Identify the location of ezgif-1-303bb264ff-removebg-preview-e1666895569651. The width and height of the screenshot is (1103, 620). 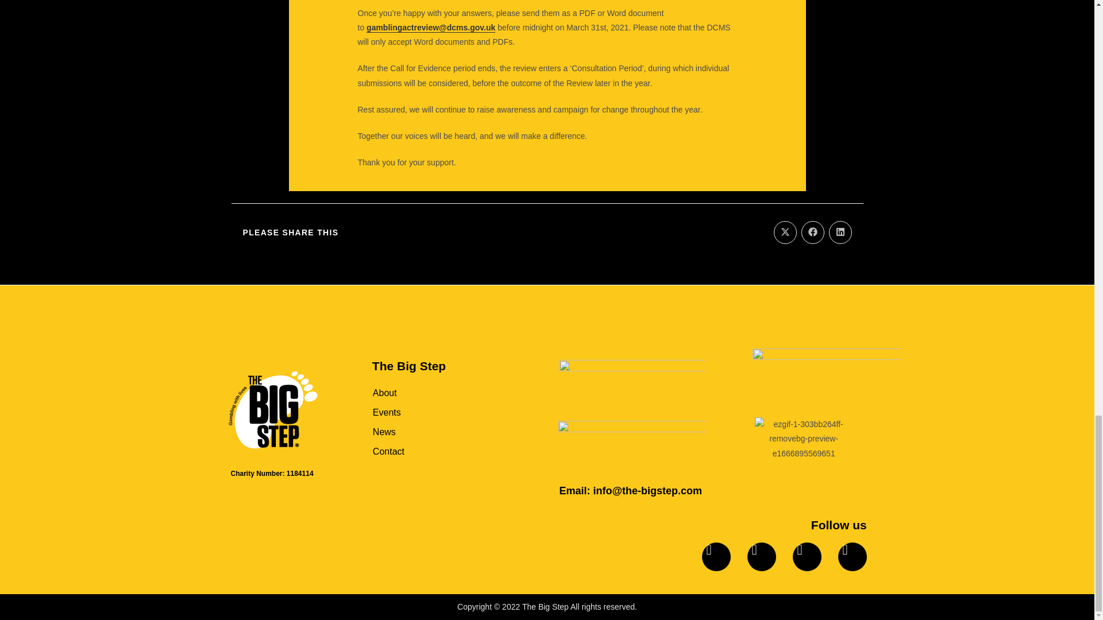
(803, 439).